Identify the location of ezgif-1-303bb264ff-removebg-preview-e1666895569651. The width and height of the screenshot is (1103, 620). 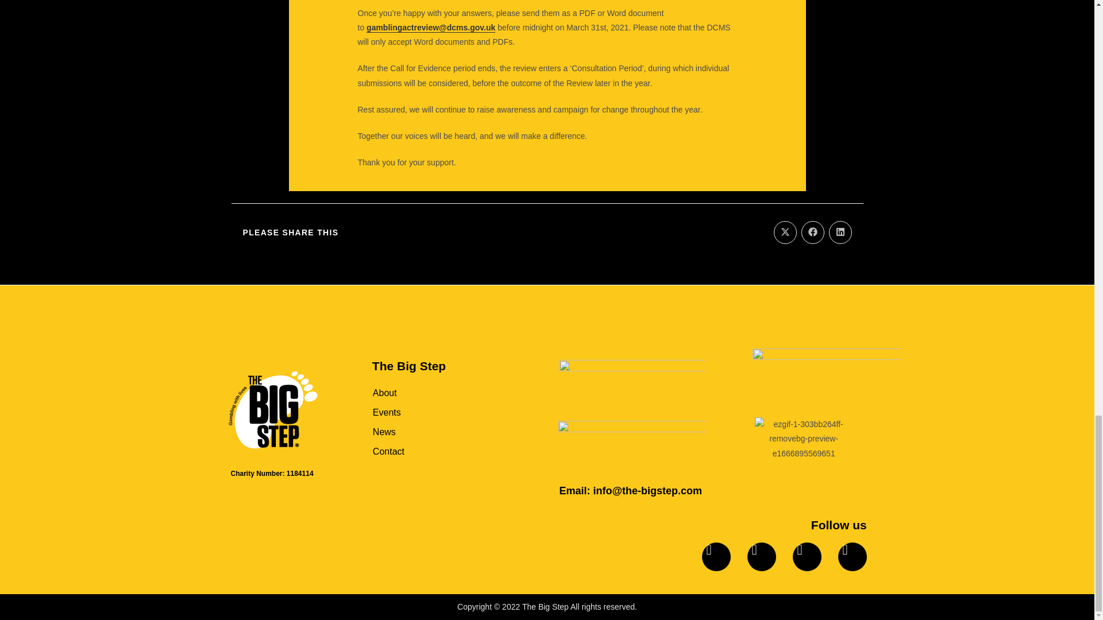
(803, 439).